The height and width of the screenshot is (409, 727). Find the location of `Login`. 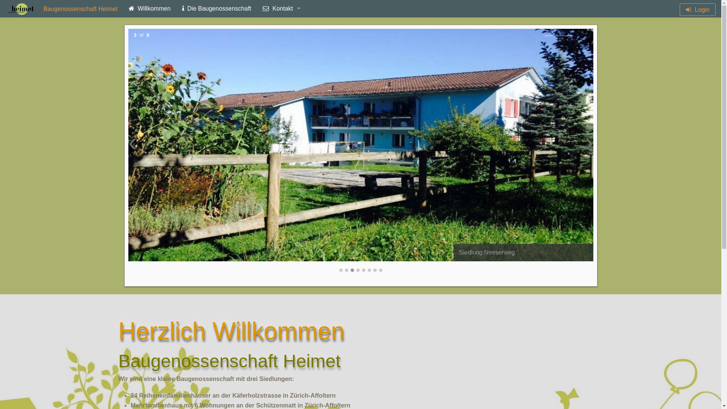

Login is located at coordinates (697, 10).